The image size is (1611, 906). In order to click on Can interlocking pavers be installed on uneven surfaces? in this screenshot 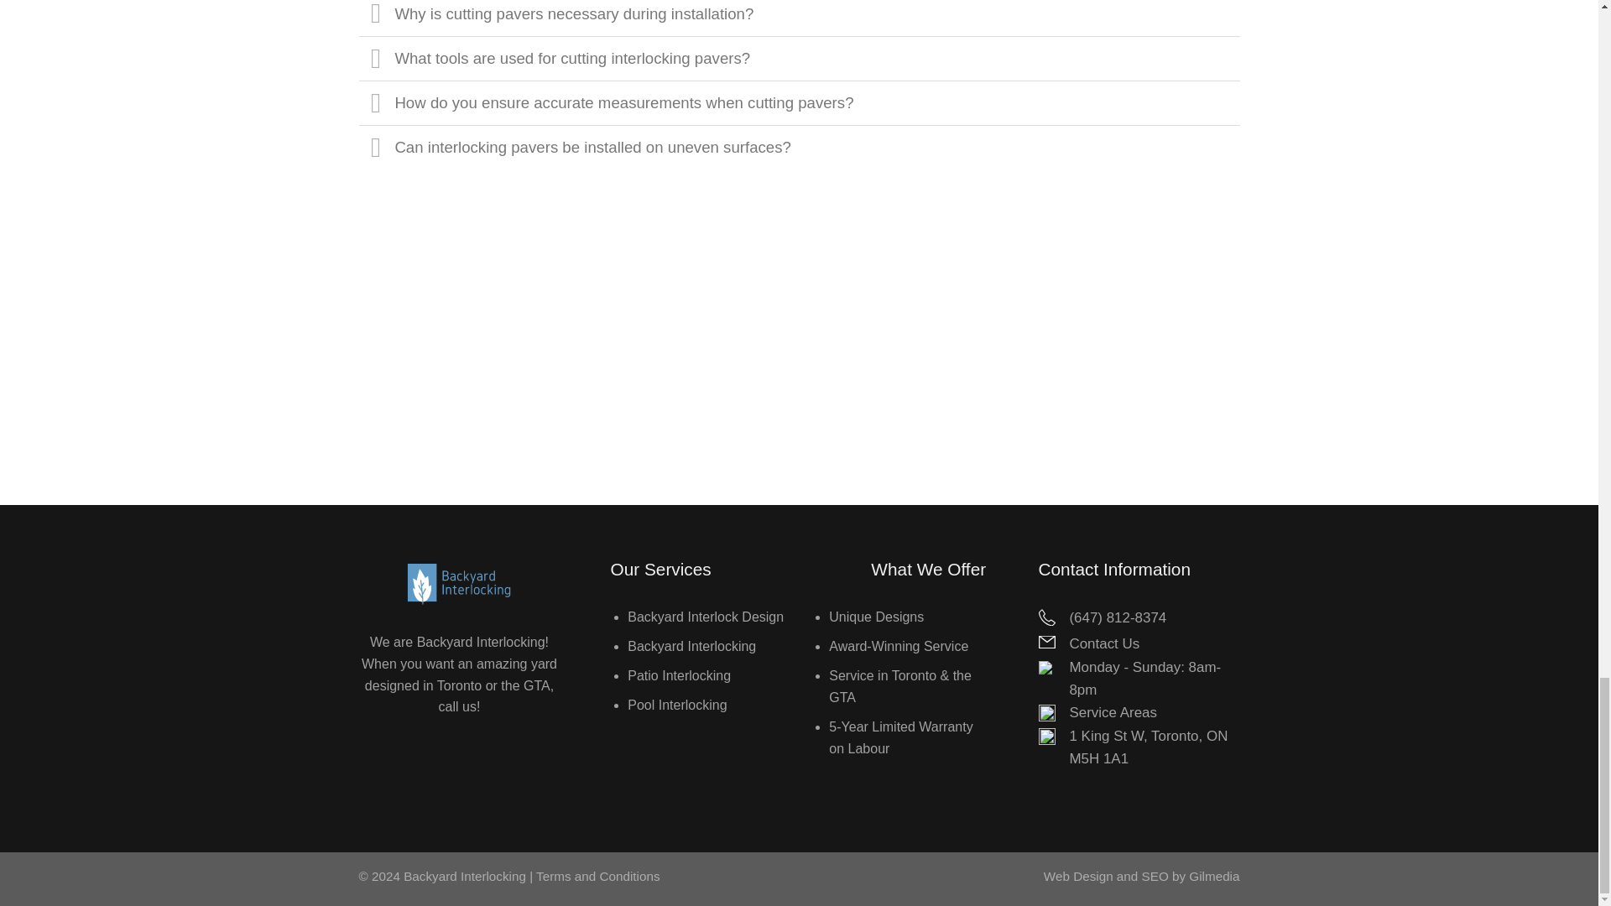, I will do `click(800, 147)`.